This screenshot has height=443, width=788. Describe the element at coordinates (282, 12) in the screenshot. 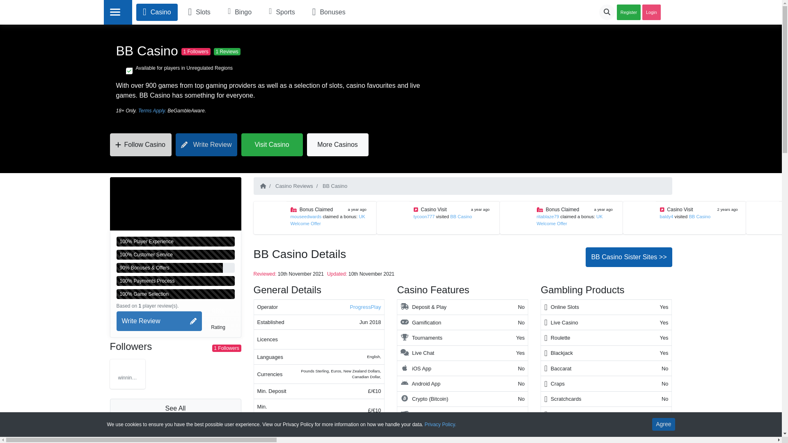

I see `Sports` at that location.